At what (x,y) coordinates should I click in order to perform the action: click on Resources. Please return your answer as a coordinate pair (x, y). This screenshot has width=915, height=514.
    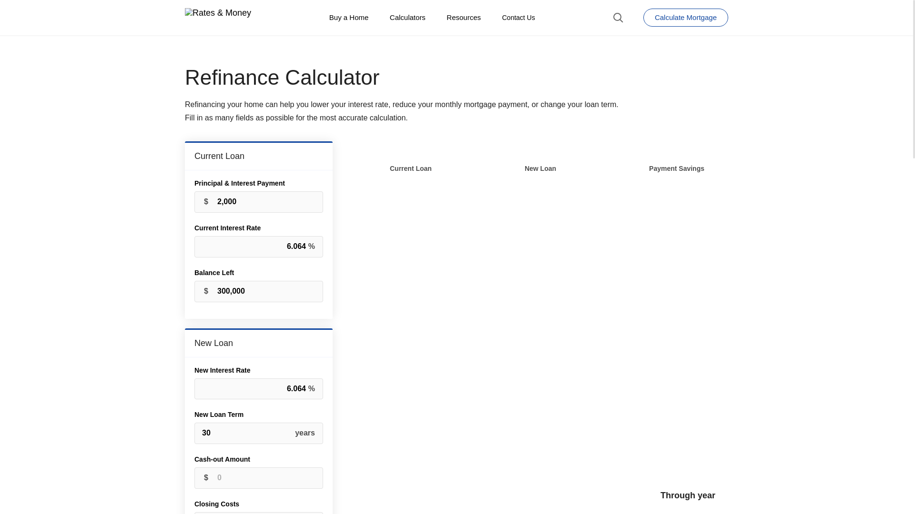
    Looking at the image, I should click on (464, 17).